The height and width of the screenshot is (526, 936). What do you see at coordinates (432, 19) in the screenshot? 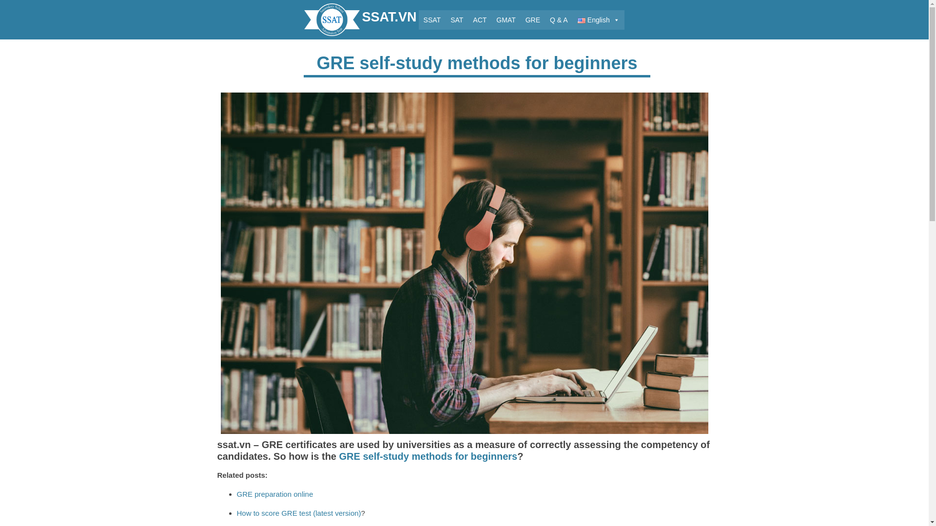
I see `SSAT` at bounding box center [432, 19].